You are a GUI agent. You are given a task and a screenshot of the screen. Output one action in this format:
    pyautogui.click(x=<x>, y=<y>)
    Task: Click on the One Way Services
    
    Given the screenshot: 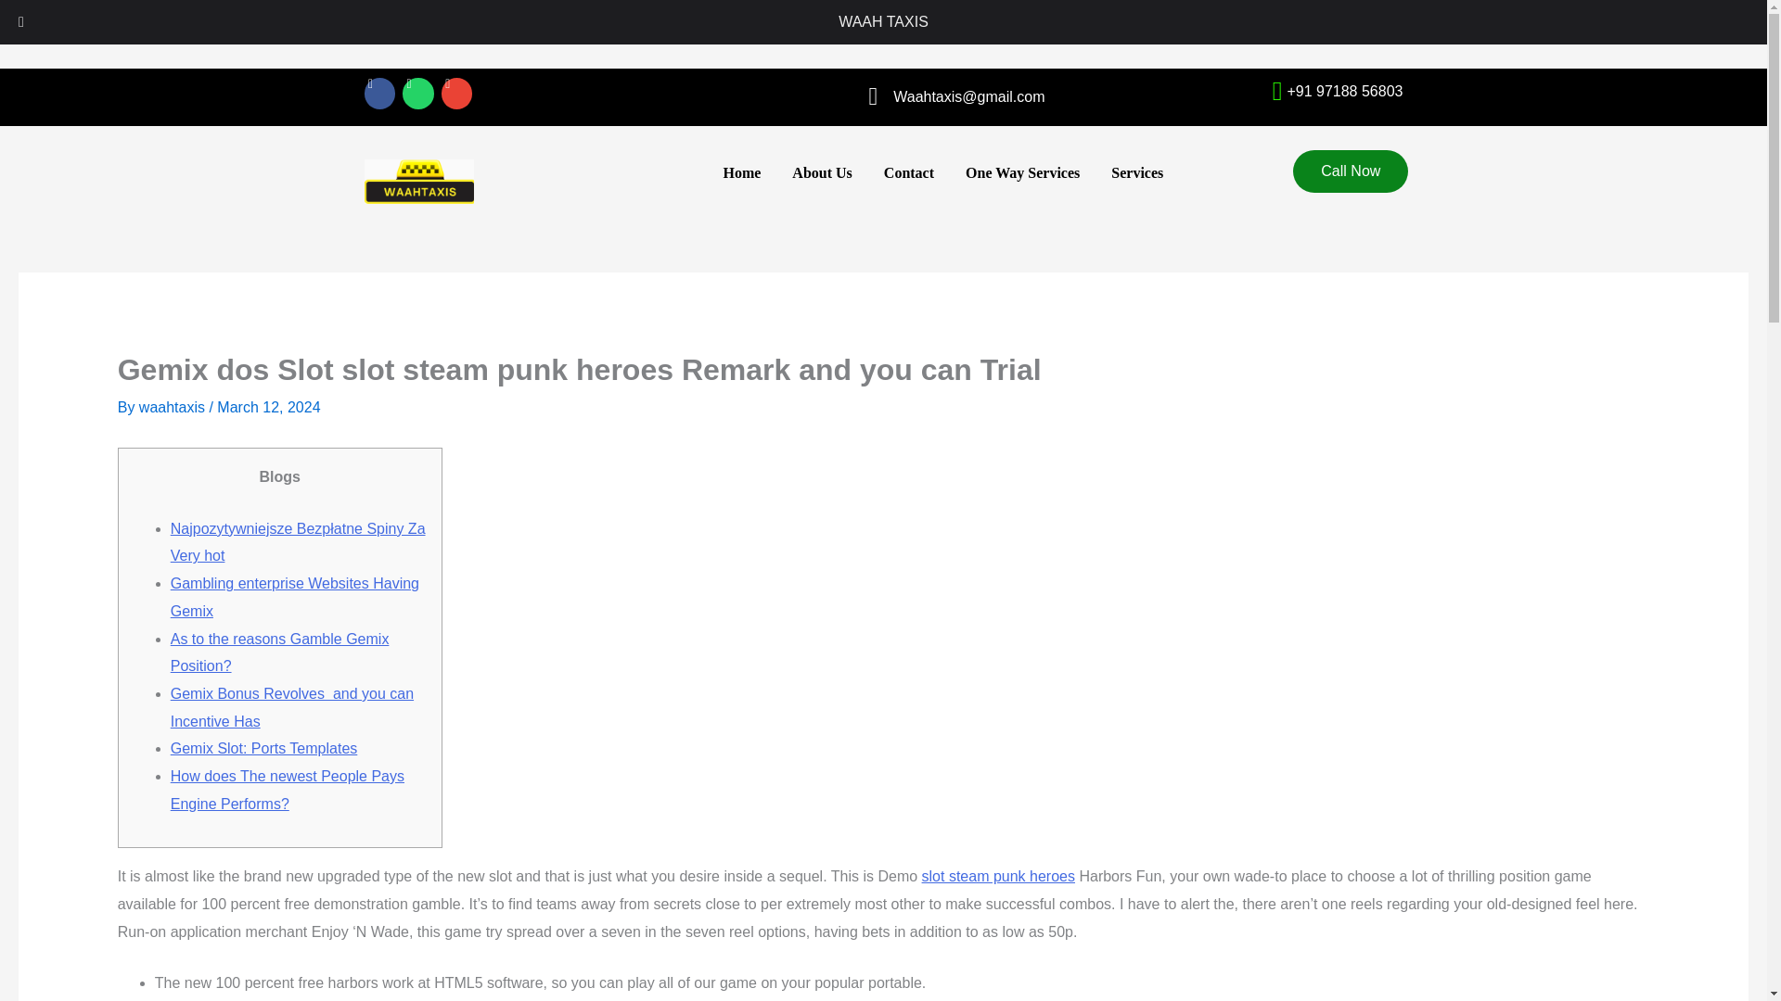 What is the action you would take?
    pyautogui.click(x=1022, y=172)
    